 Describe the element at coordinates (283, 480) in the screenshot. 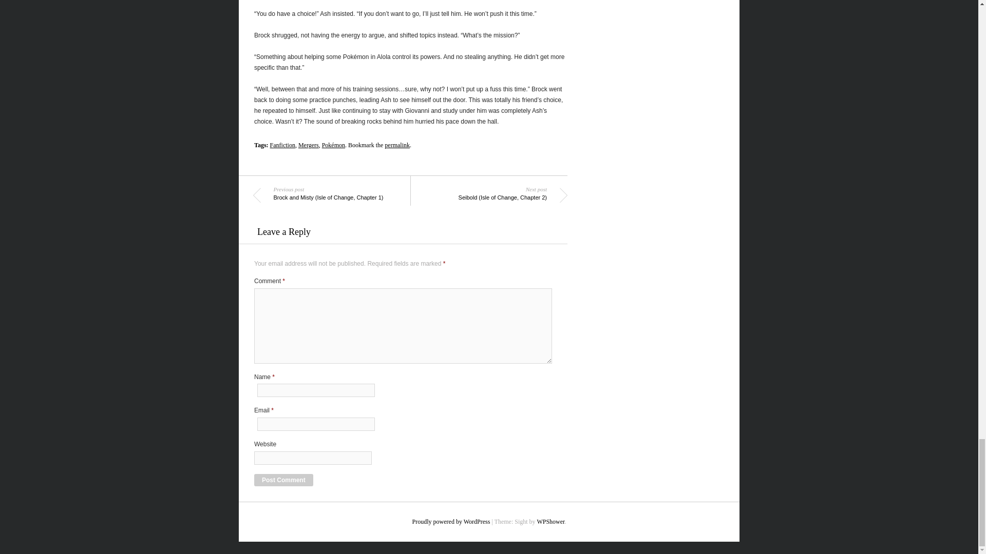

I see `Post Comment` at that location.